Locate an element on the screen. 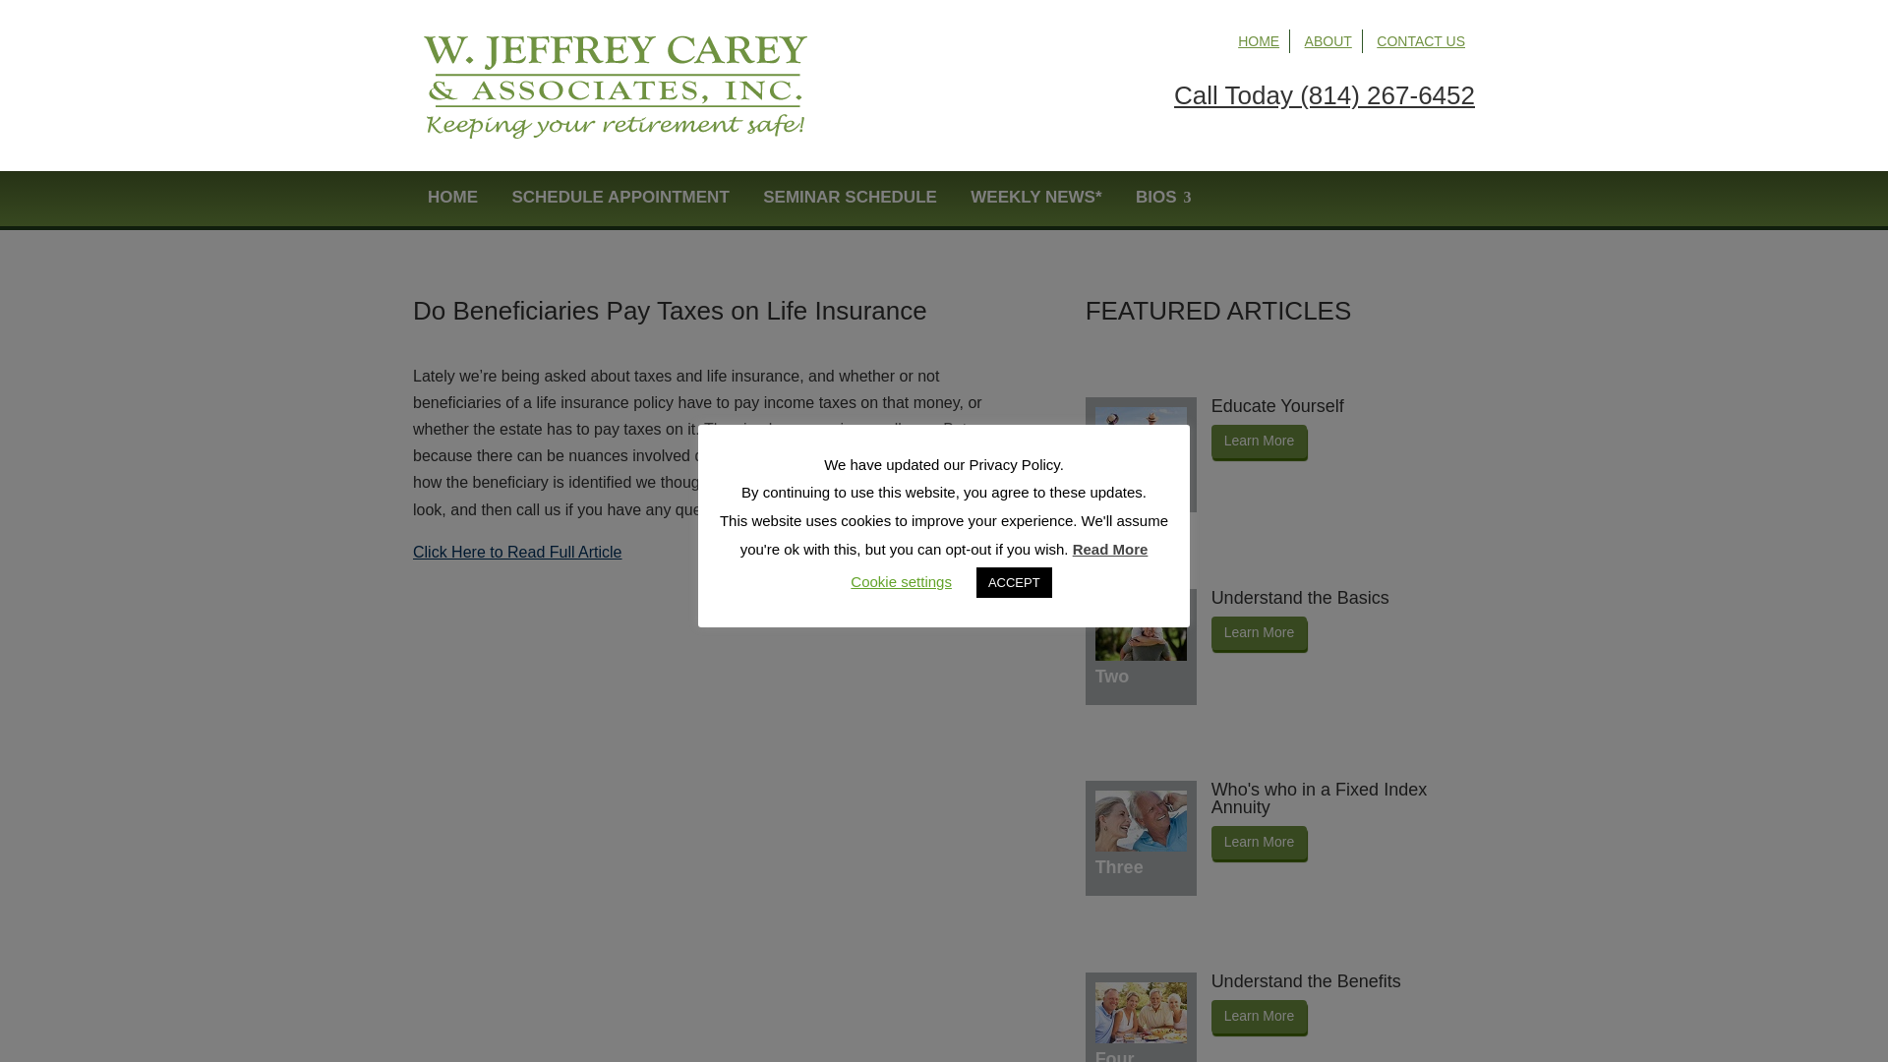 This screenshot has height=1062, width=1888. ACCEPT is located at coordinates (1013, 582).